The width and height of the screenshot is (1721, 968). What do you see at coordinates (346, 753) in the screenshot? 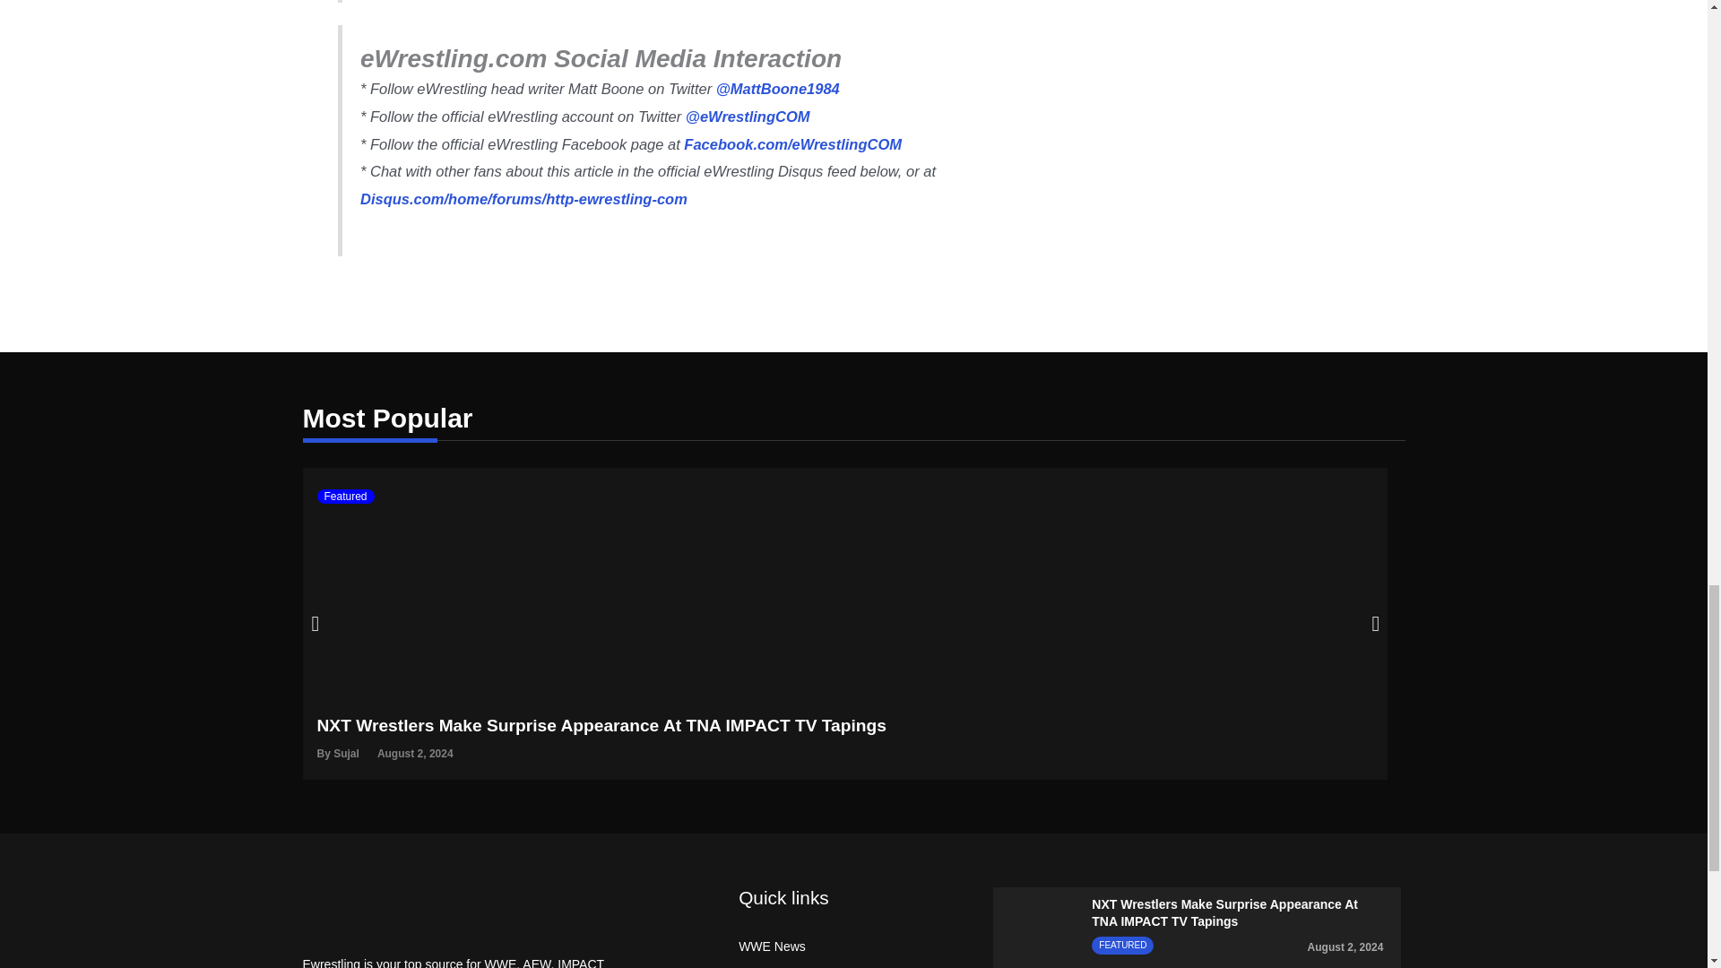
I see `Posts by Sujal` at bounding box center [346, 753].